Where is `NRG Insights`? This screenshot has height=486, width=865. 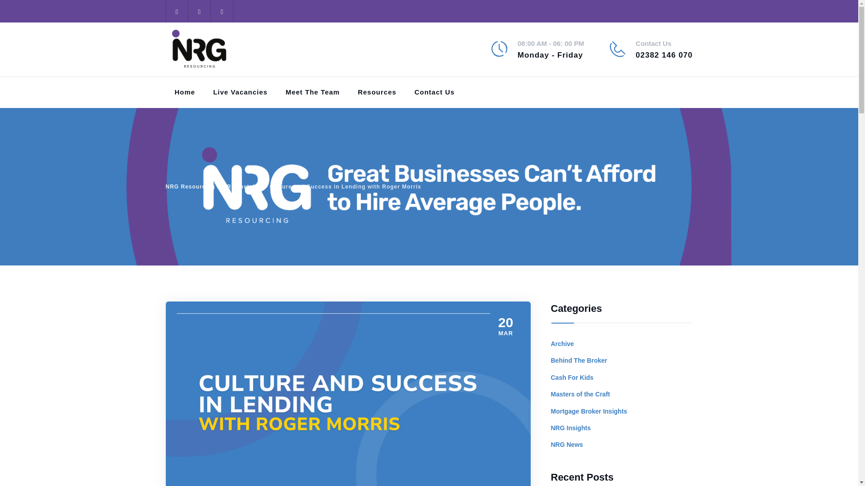
NRG Insights is located at coordinates (242, 187).